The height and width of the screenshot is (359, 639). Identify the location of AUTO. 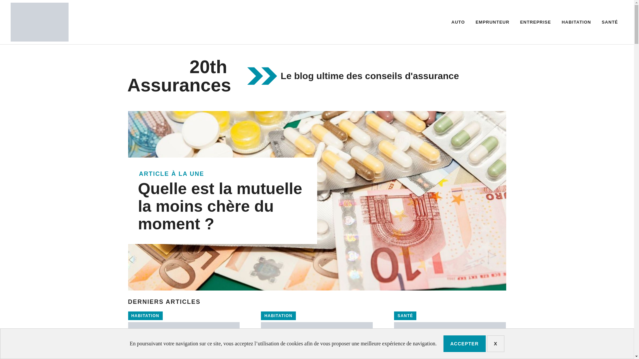
(458, 22).